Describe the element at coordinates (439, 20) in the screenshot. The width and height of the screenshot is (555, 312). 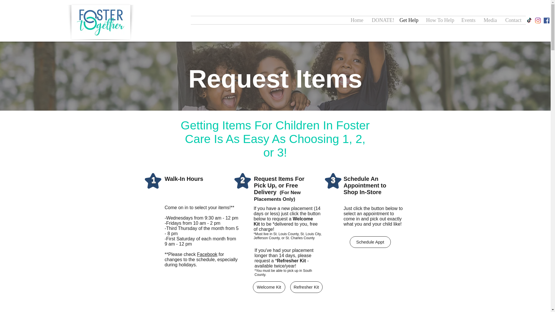
I see `How To Help` at that location.